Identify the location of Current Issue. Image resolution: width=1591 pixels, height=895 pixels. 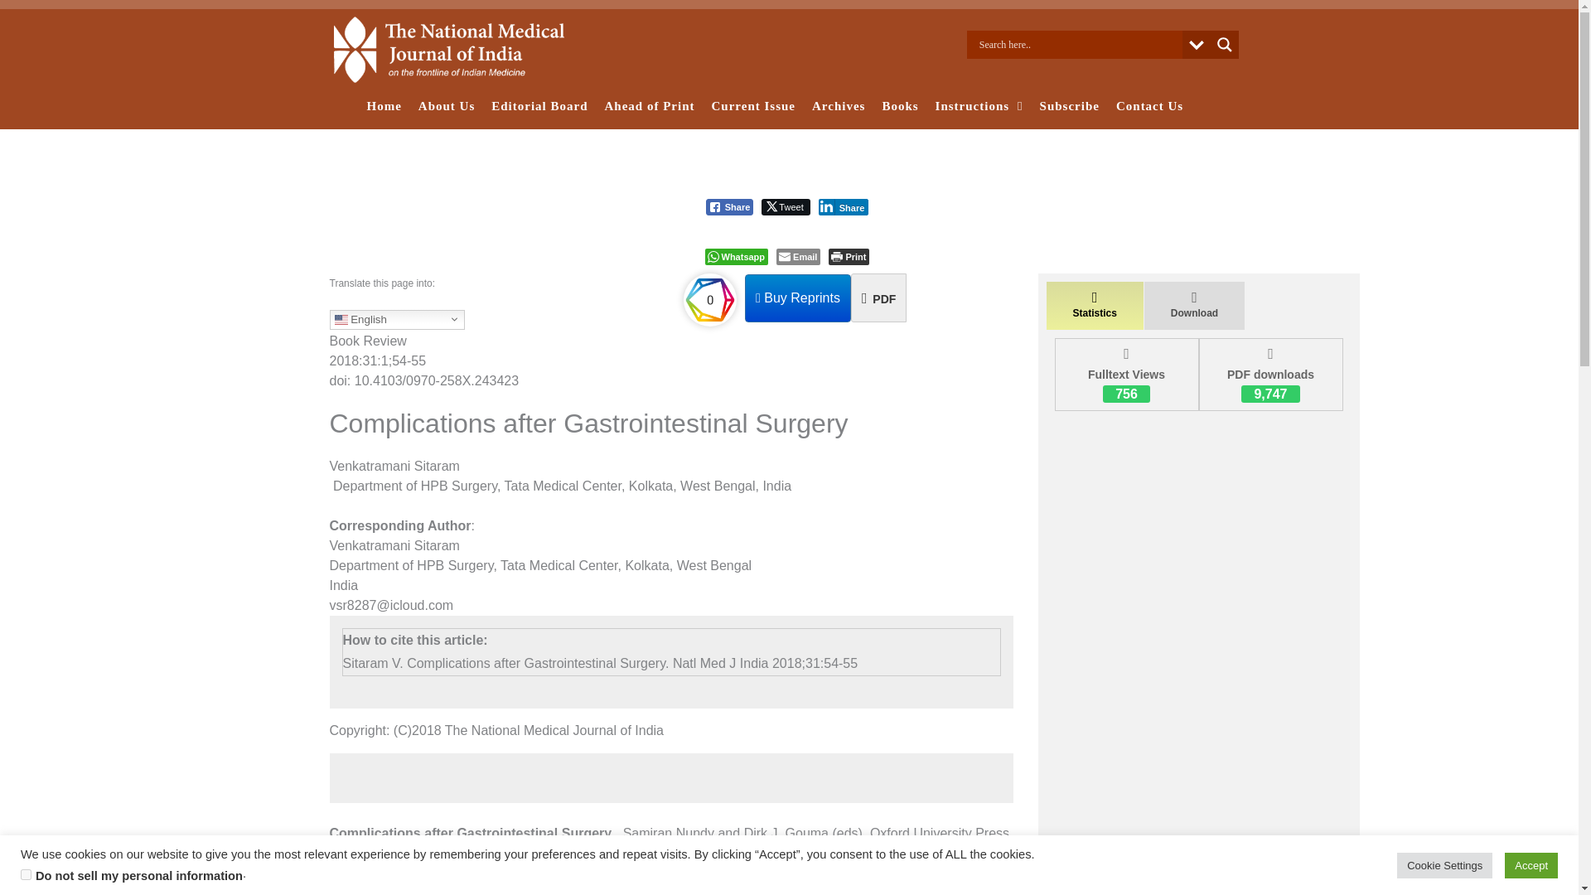
(752, 106).